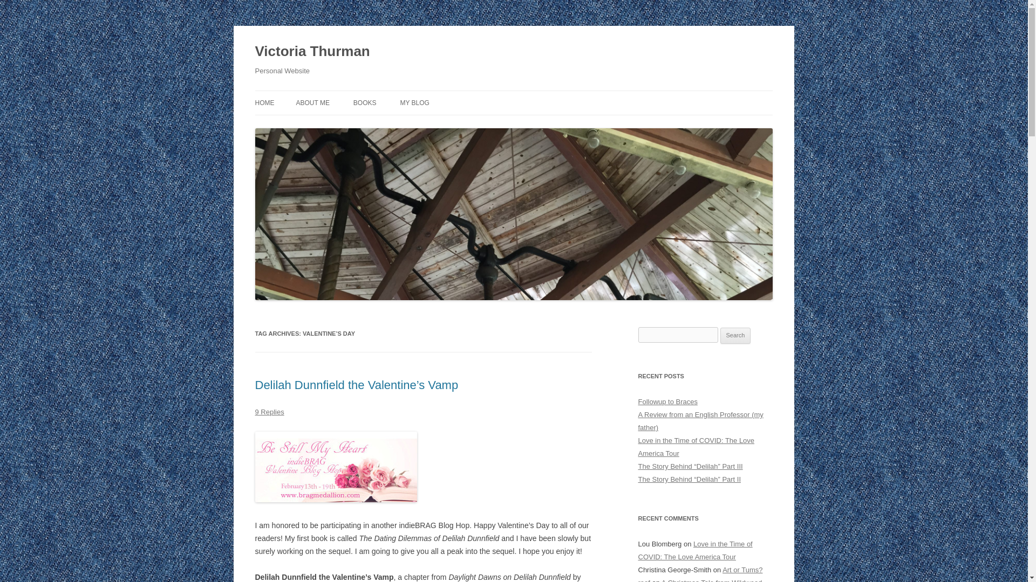  What do you see at coordinates (699, 580) in the screenshot?
I see `A Christmas Tale from Wildwood Circle` at bounding box center [699, 580].